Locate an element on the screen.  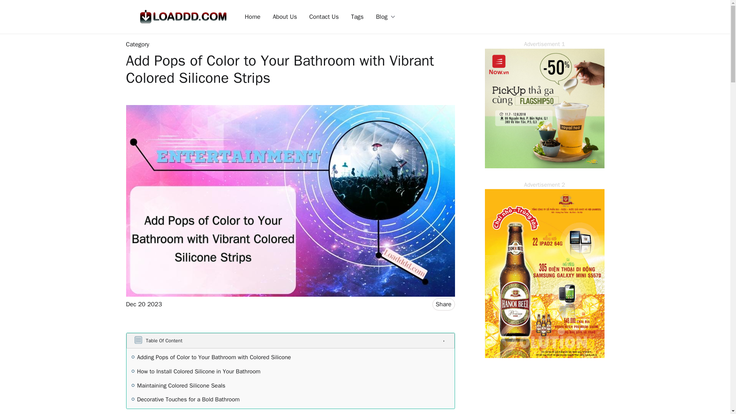
Home is located at coordinates (252, 17).